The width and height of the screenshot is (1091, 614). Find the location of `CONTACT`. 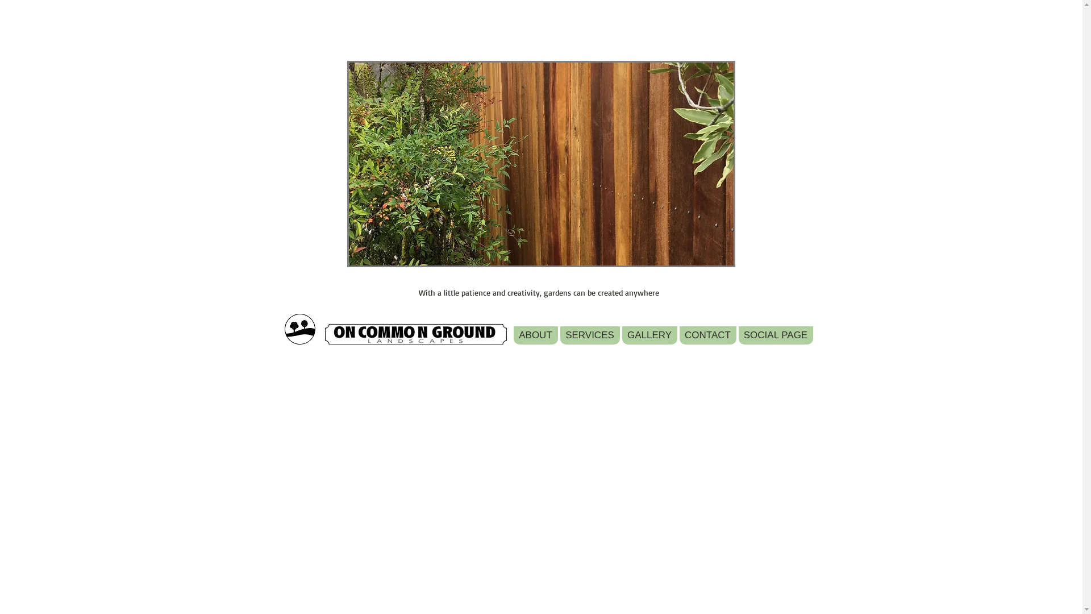

CONTACT is located at coordinates (708, 335).